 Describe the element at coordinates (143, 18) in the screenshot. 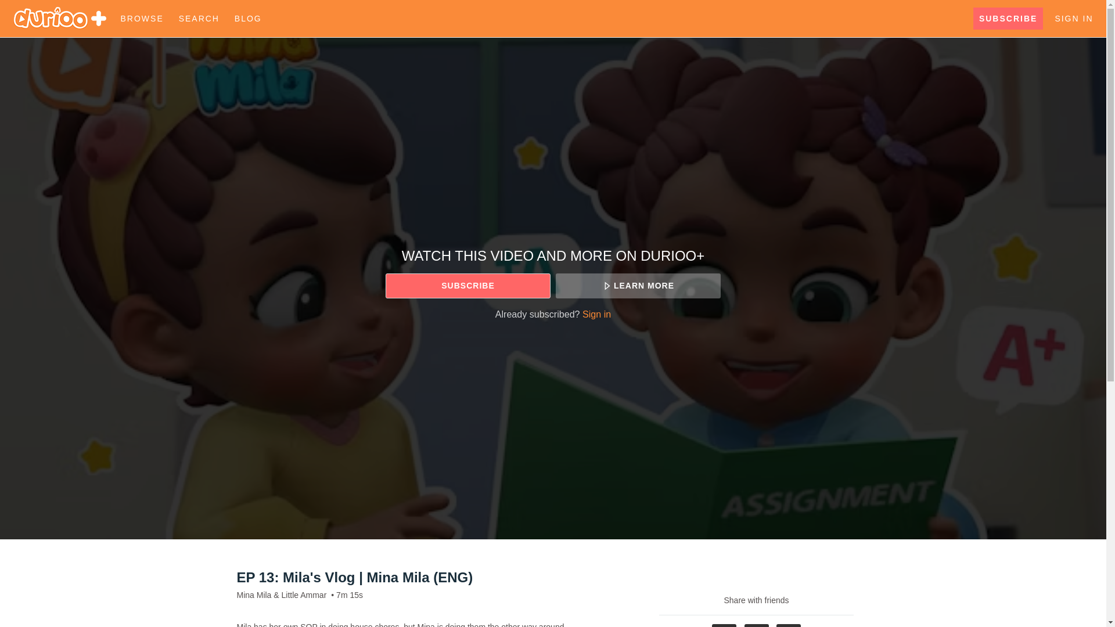

I see `BROWSE` at that location.